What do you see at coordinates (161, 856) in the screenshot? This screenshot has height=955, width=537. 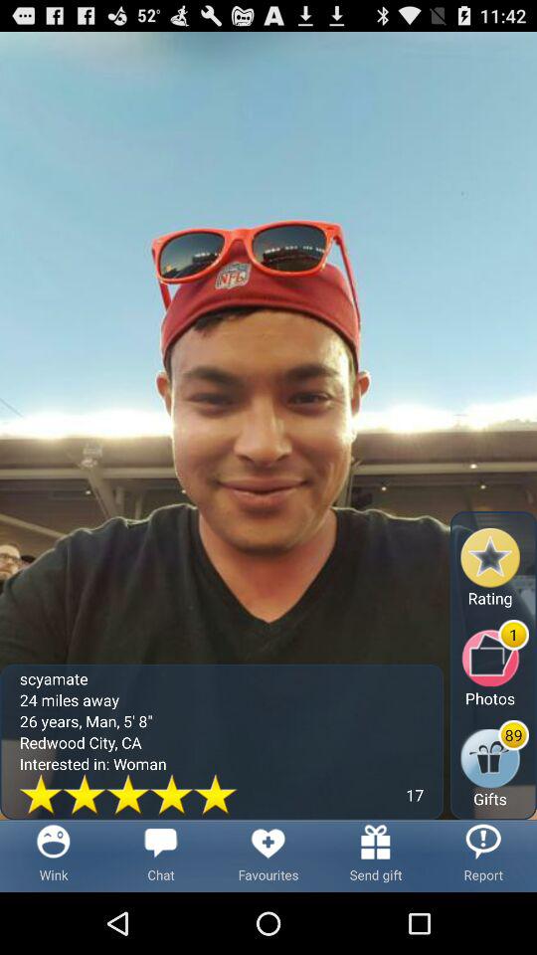 I see `flip until chat item` at bounding box center [161, 856].